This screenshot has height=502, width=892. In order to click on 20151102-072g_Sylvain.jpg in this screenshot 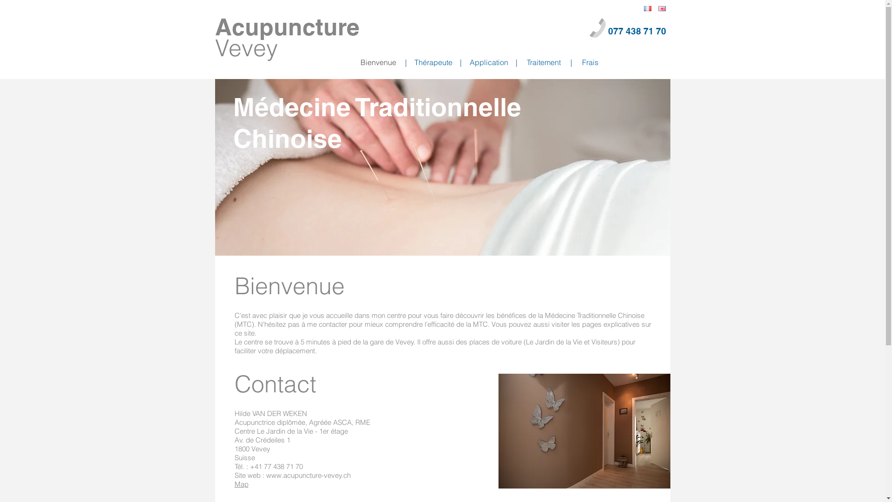, I will do `click(442, 167)`.